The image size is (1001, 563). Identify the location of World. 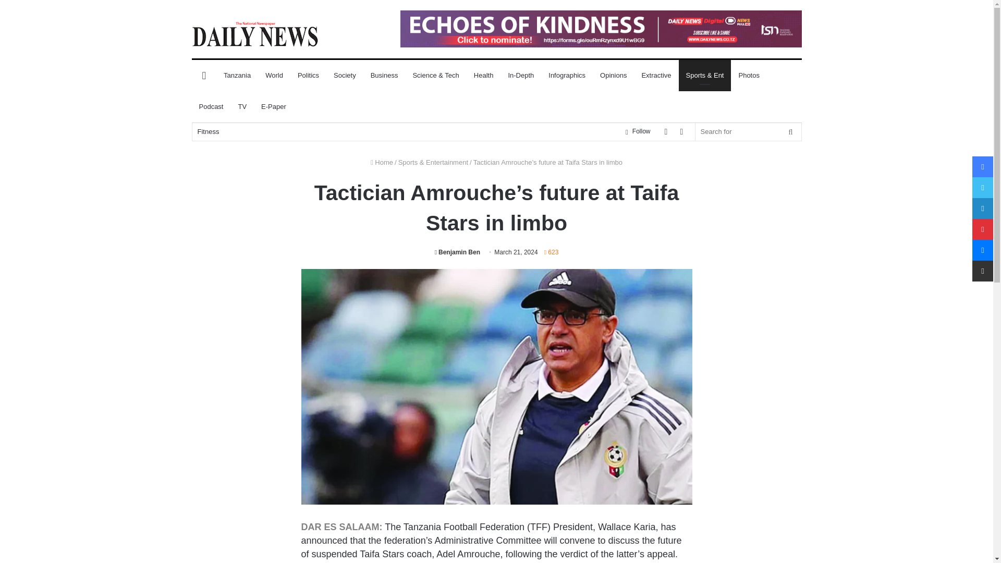
(274, 75).